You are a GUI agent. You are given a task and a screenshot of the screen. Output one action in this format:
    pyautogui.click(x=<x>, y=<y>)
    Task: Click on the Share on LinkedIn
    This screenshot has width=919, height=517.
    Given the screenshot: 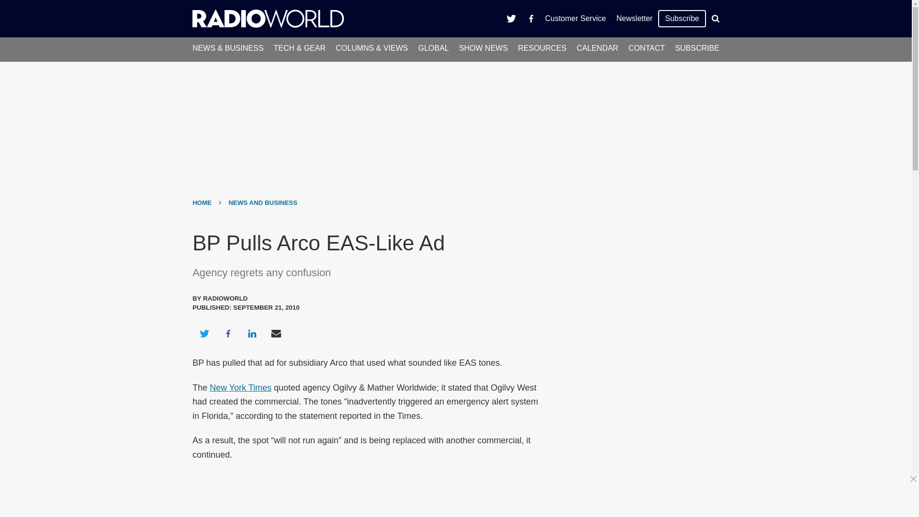 What is the action you would take?
    pyautogui.click(x=252, y=333)
    